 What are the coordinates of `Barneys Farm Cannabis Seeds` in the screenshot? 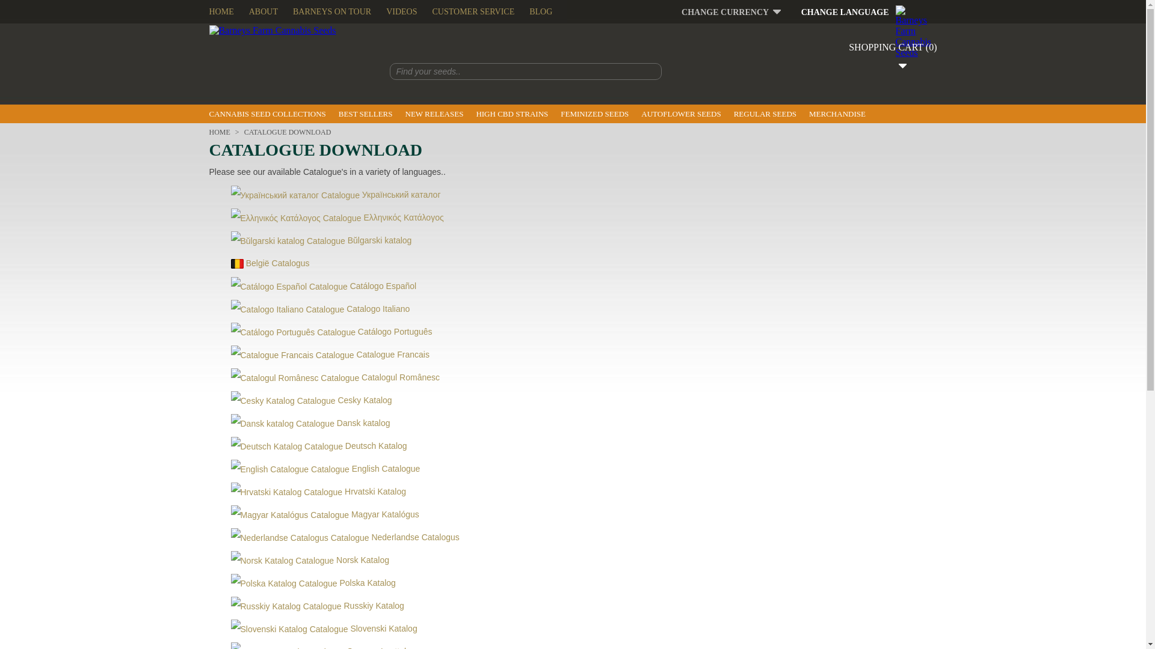 It's located at (272, 31).